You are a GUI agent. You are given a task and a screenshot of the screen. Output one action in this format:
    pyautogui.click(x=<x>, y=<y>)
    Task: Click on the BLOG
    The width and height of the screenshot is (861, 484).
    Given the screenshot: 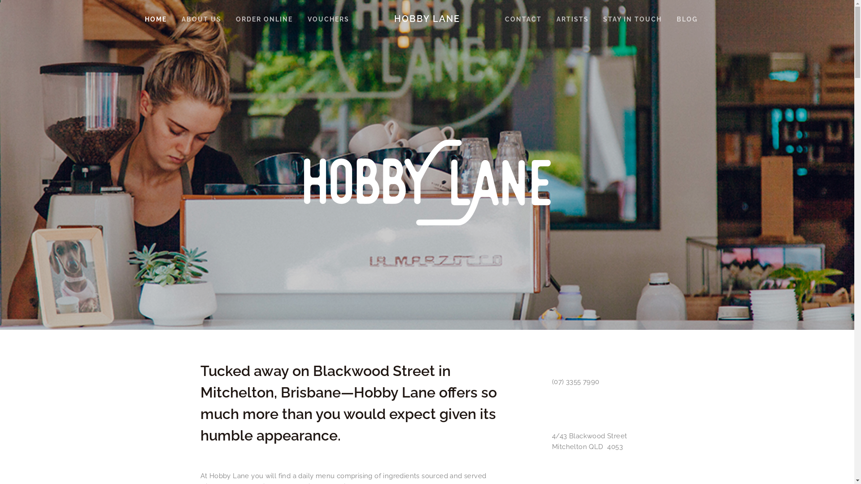 What is the action you would take?
    pyautogui.click(x=687, y=19)
    